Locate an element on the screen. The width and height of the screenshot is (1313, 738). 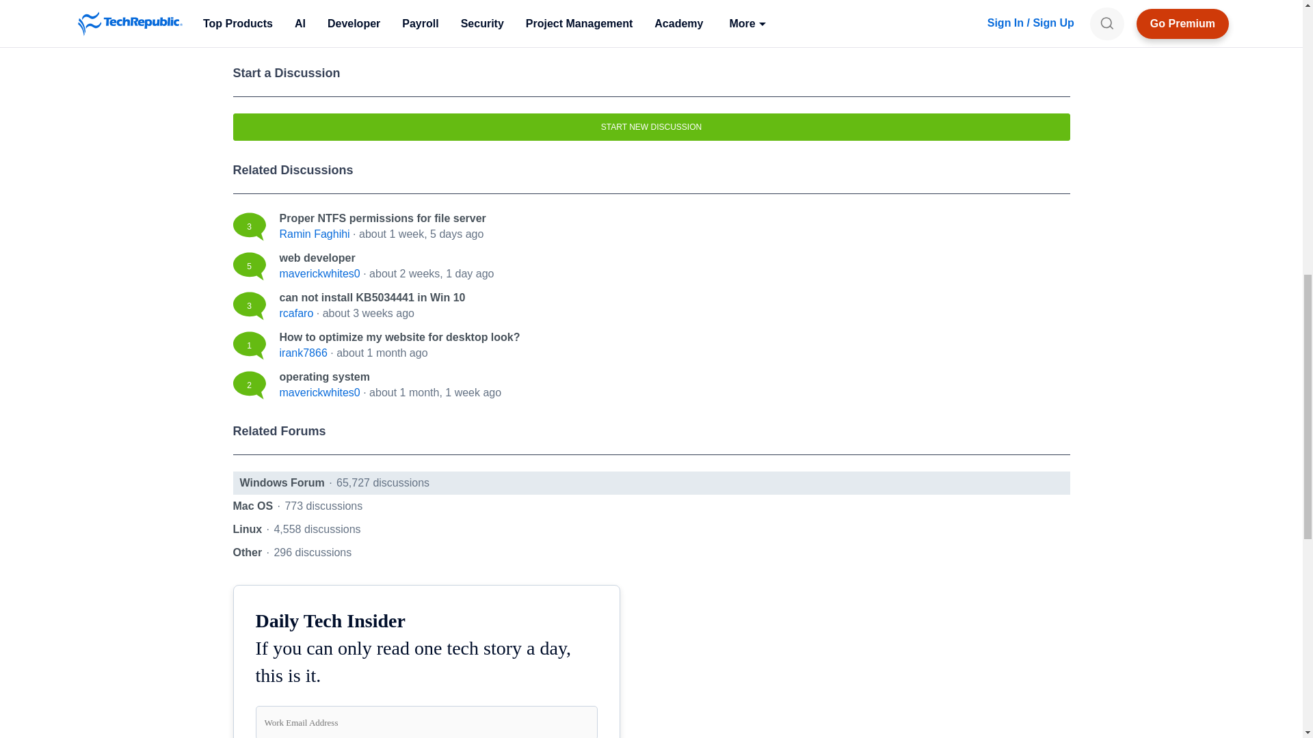
View rcafaro's profile is located at coordinates (295, 313).